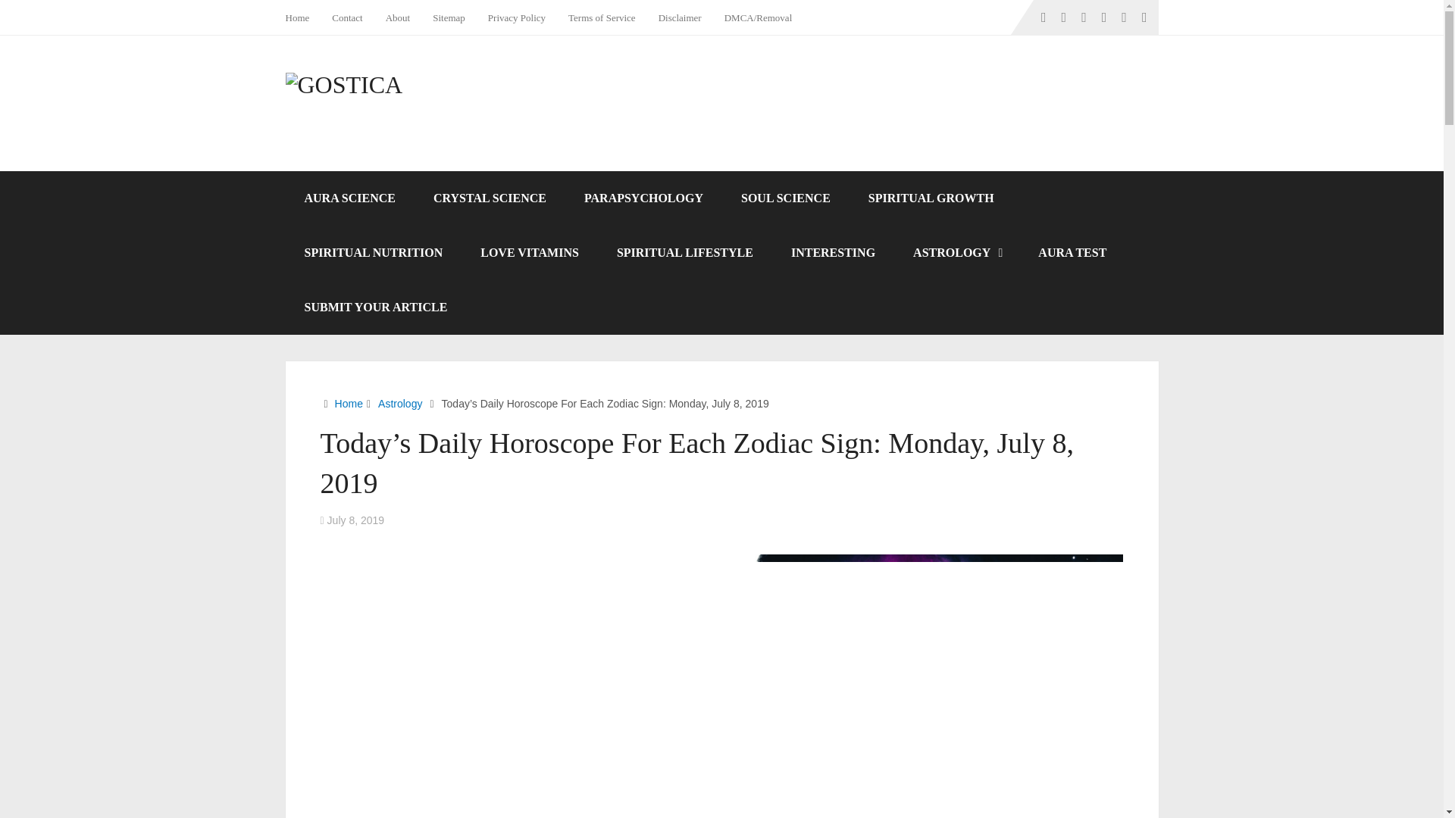 The width and height of the screenshot is (1455, 818). I want to click on AURA SCIENCE, so click(349, 198).